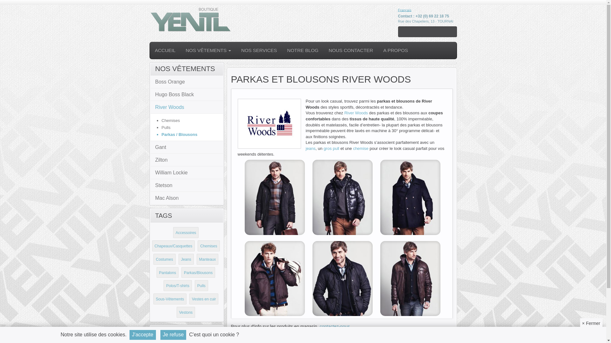 The width and height of the screenshot is (611, 343). Describe the element at coordinates (335, 326) in the screenshot. I see `contactez-nous` at that location.